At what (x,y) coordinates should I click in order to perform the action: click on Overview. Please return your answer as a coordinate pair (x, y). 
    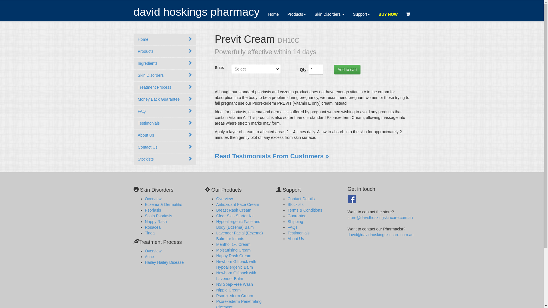
    Looking at the image, I should click on (153, 251).